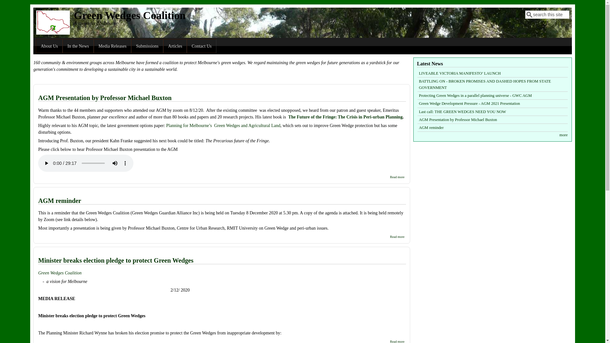 This screenshot has height=343, width=610. What do you see at coordinates (60, 201) in the screenshot?
I see `AGM reminder` at bounding box center [60, 201].